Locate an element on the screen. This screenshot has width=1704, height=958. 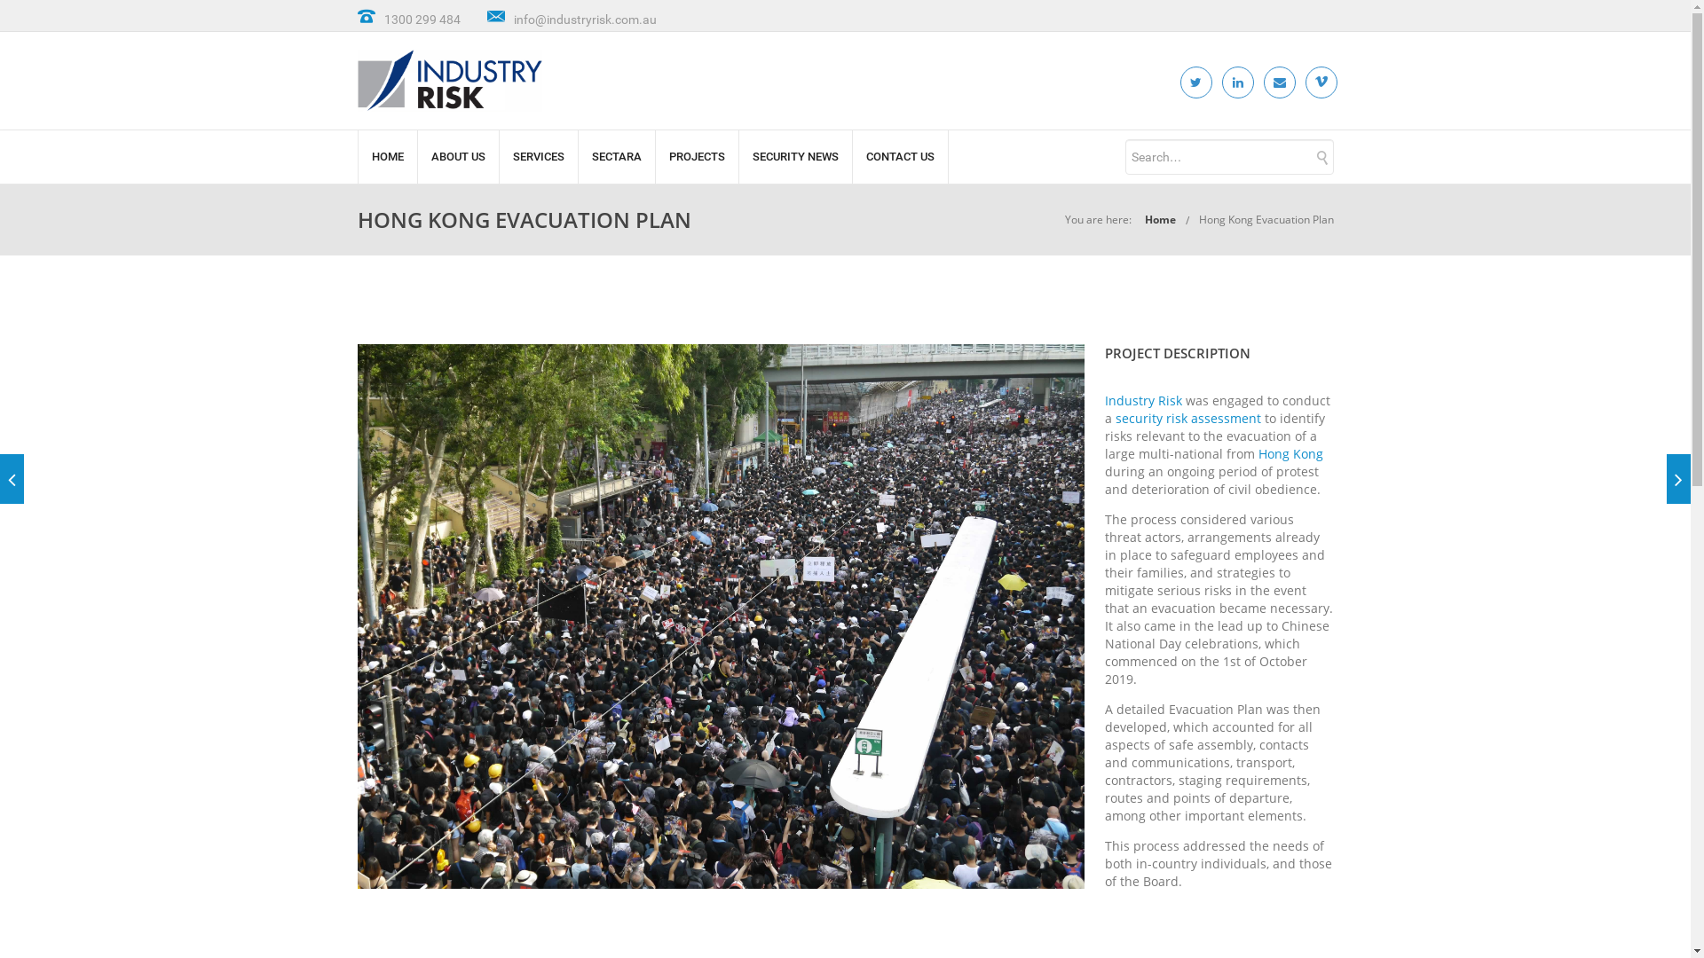
ABOUT US is located at coordinates (458, 157).